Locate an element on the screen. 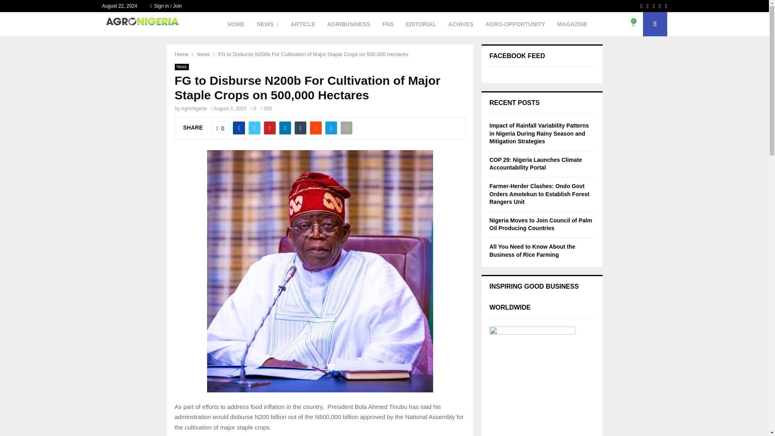 The height and width of the screenshot is (436, 775). News is located at coordinates (181, 67).